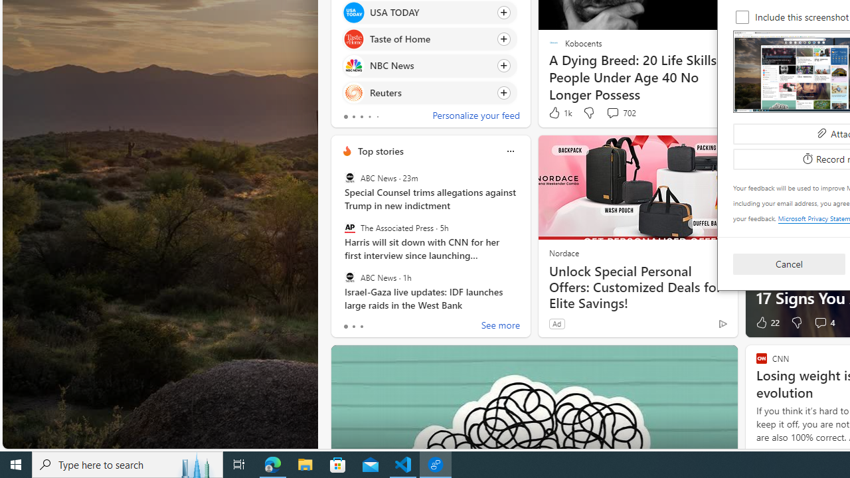 The width and height of the screenshot is (850, 478). I want to click on tab-0, so click(345, 327).